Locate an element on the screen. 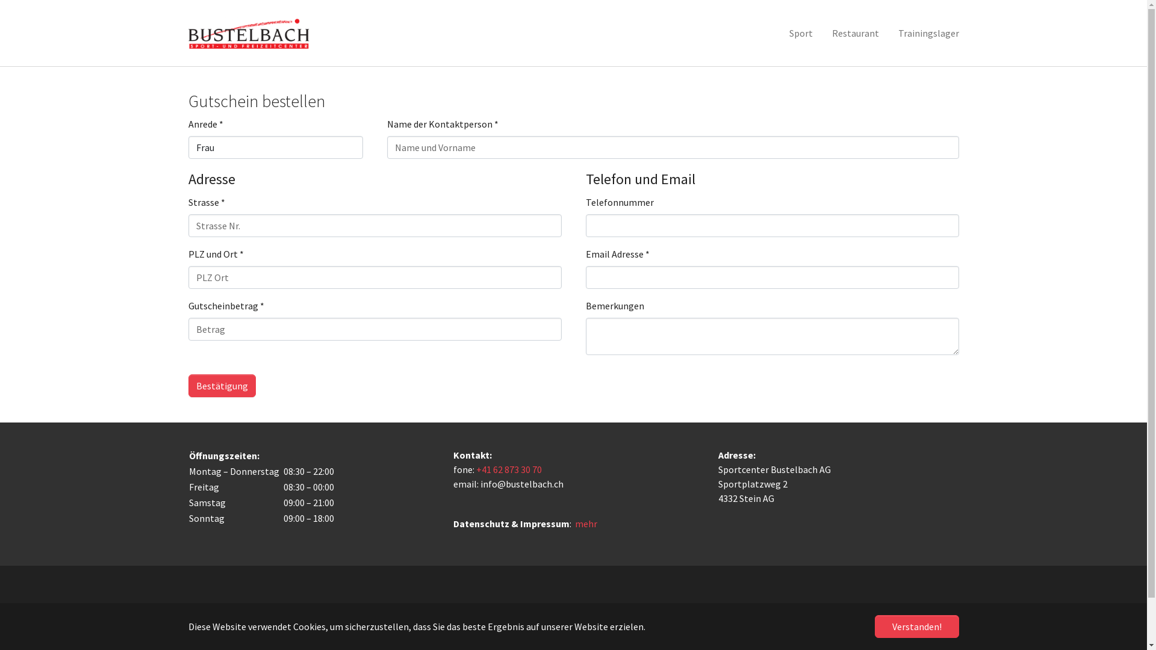  Restaurant is located at coordinates (856, 33).